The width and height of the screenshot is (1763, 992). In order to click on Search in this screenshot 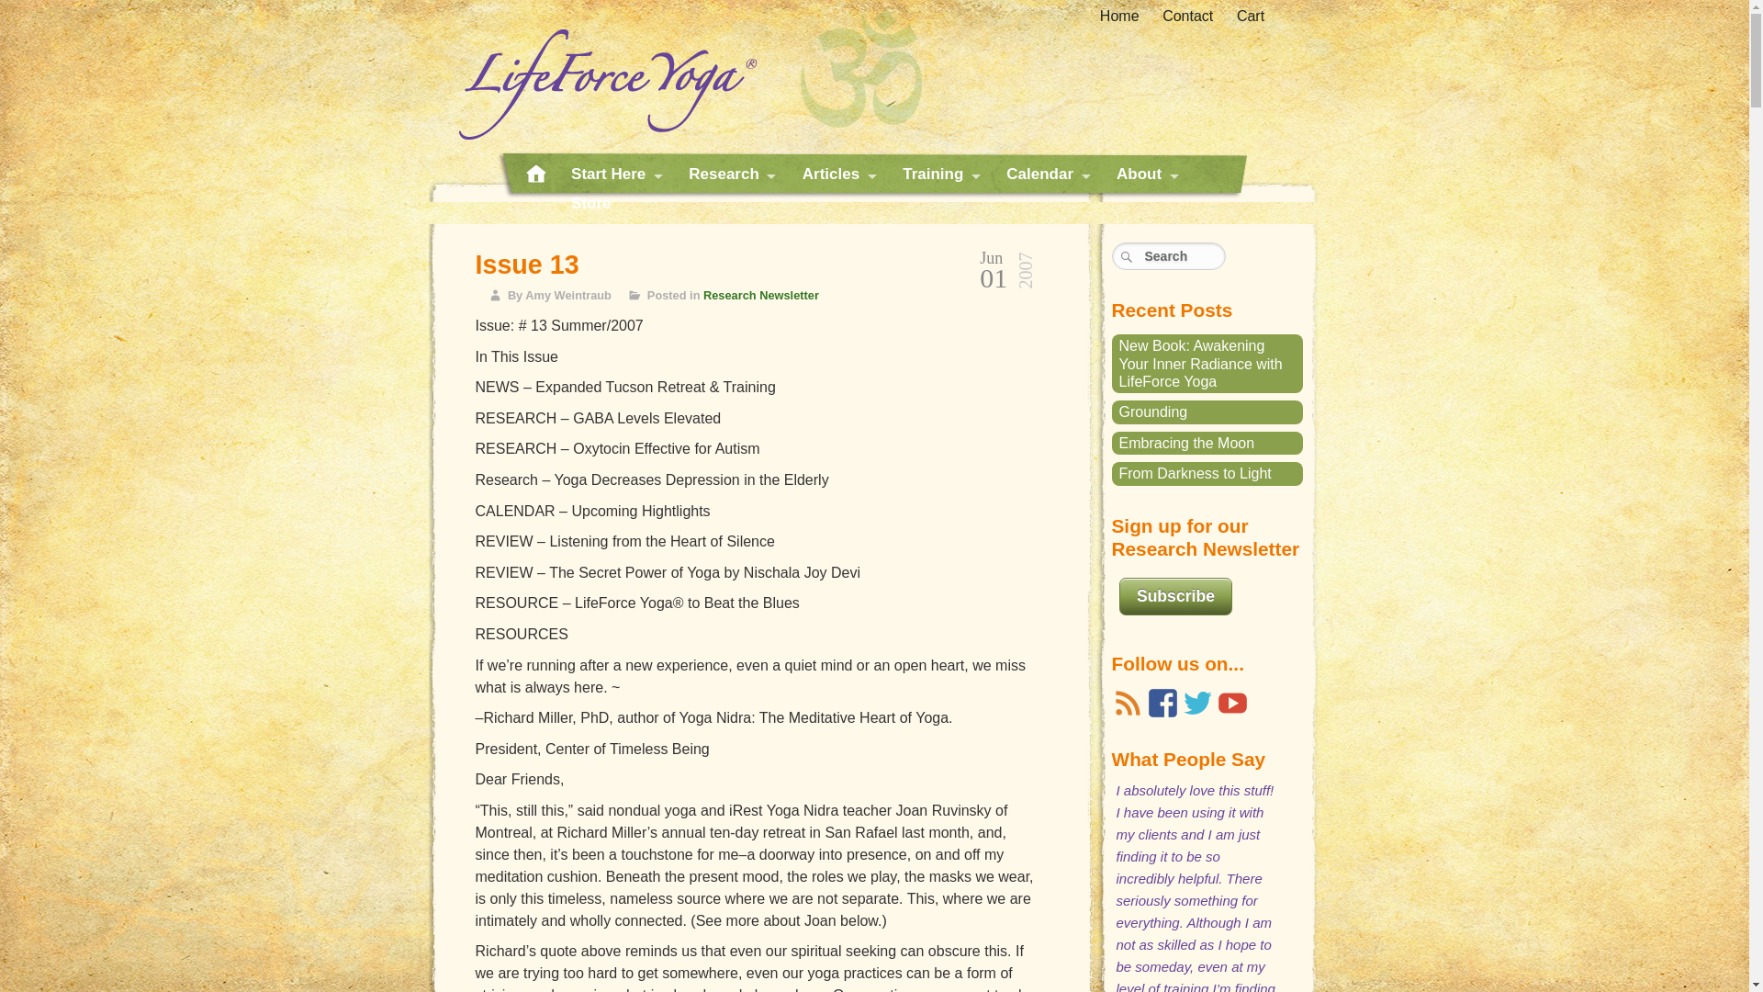, I will do `click(1168, 255)`.